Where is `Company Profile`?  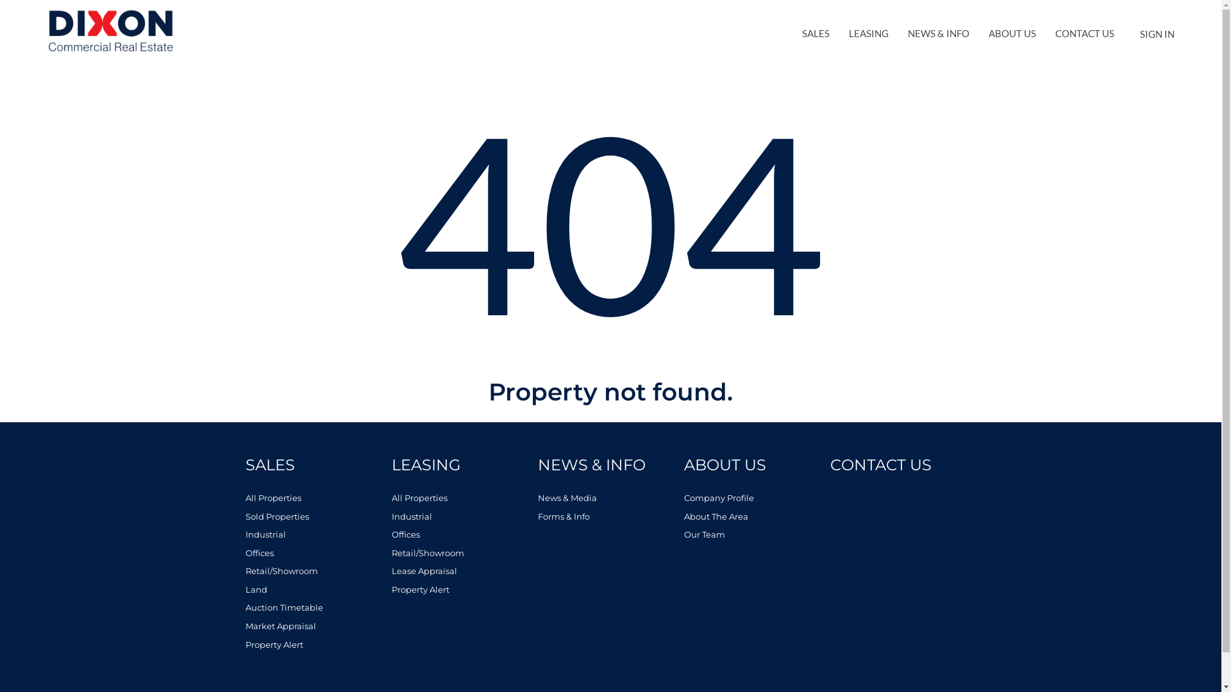 Company Profile is located at coordinates (757, 498).